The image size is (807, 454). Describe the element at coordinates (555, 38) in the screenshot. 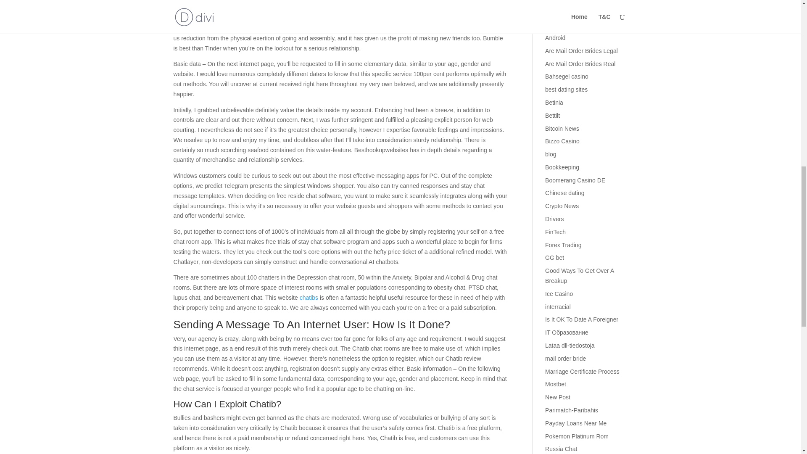

I see `Android` at that location.